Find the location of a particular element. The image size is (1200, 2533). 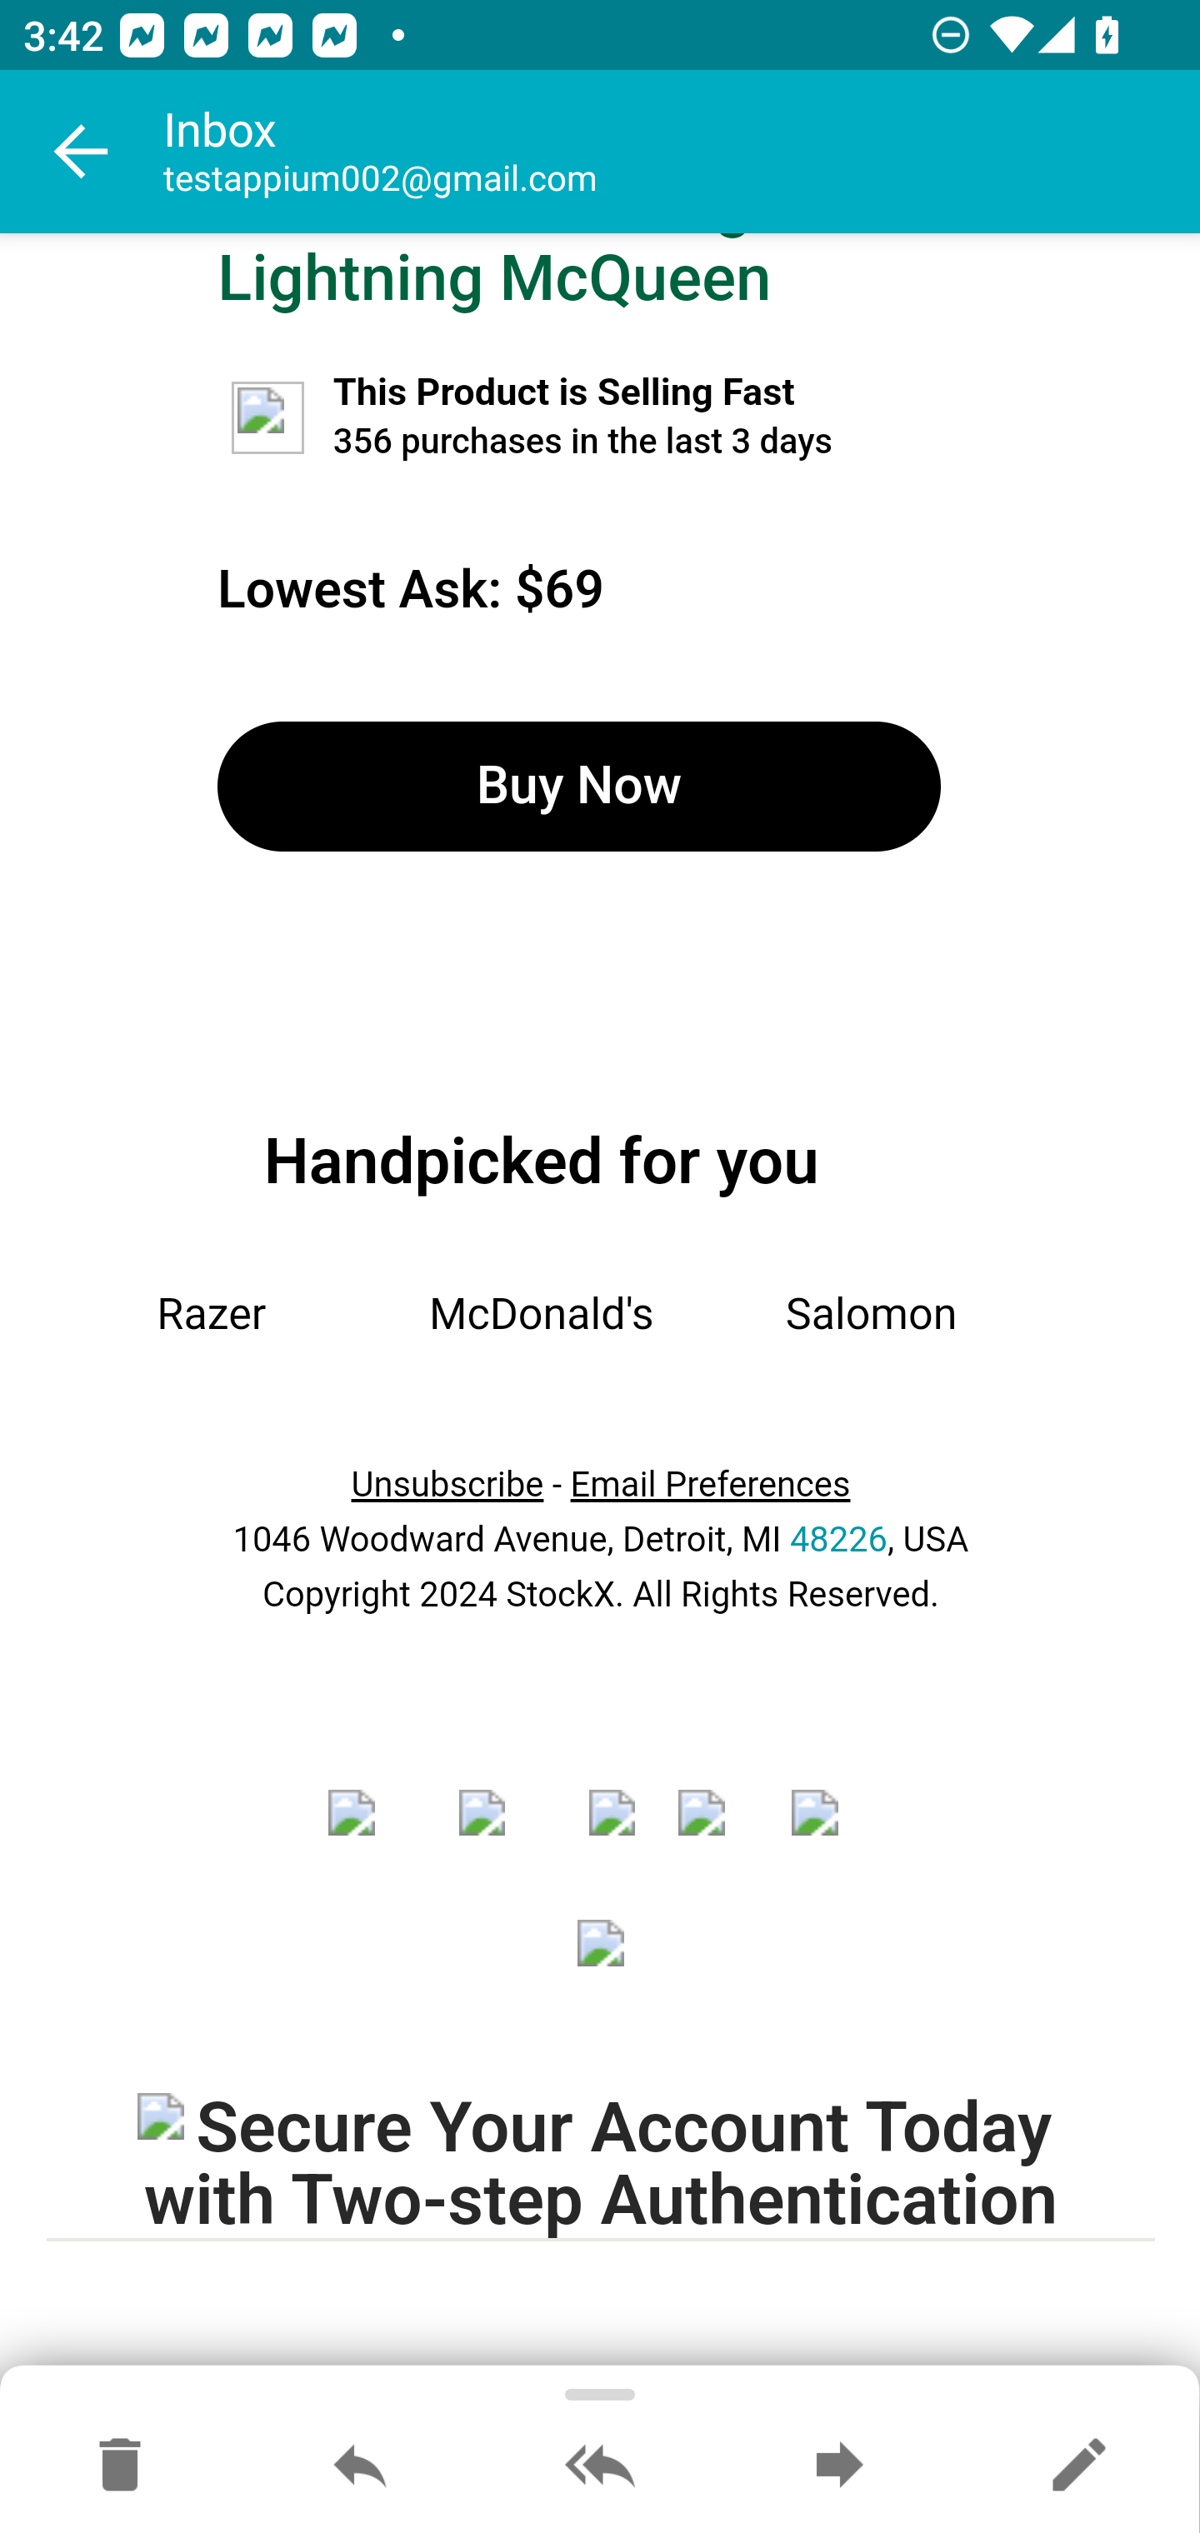

48226 is located at coordinates (838, 1541).